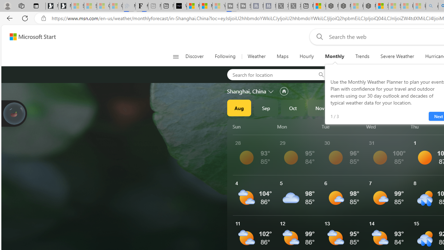  I want to click on Mon, so click(298, 126).